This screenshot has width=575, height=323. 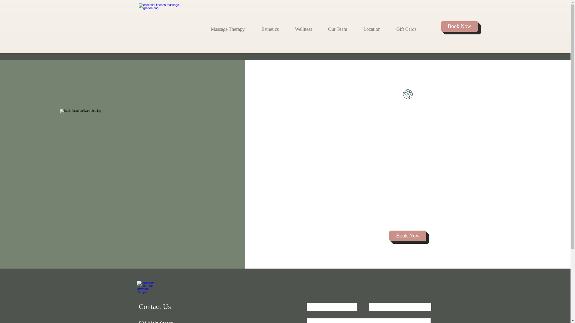 I want to click on Massage Therapy, so click(x=228, y=26).